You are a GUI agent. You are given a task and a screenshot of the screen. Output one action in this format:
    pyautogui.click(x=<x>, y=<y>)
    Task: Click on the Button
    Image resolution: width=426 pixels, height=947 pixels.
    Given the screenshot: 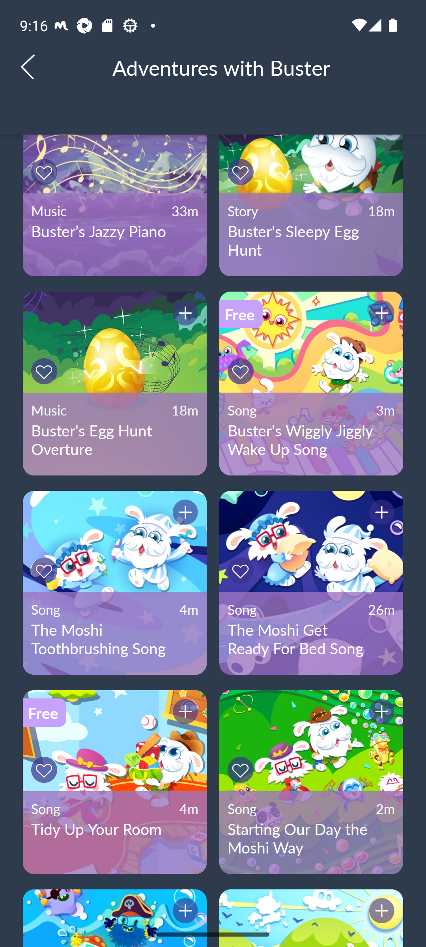 What is the action you would take?
    pyautogui.click(x=242, y=172)
    